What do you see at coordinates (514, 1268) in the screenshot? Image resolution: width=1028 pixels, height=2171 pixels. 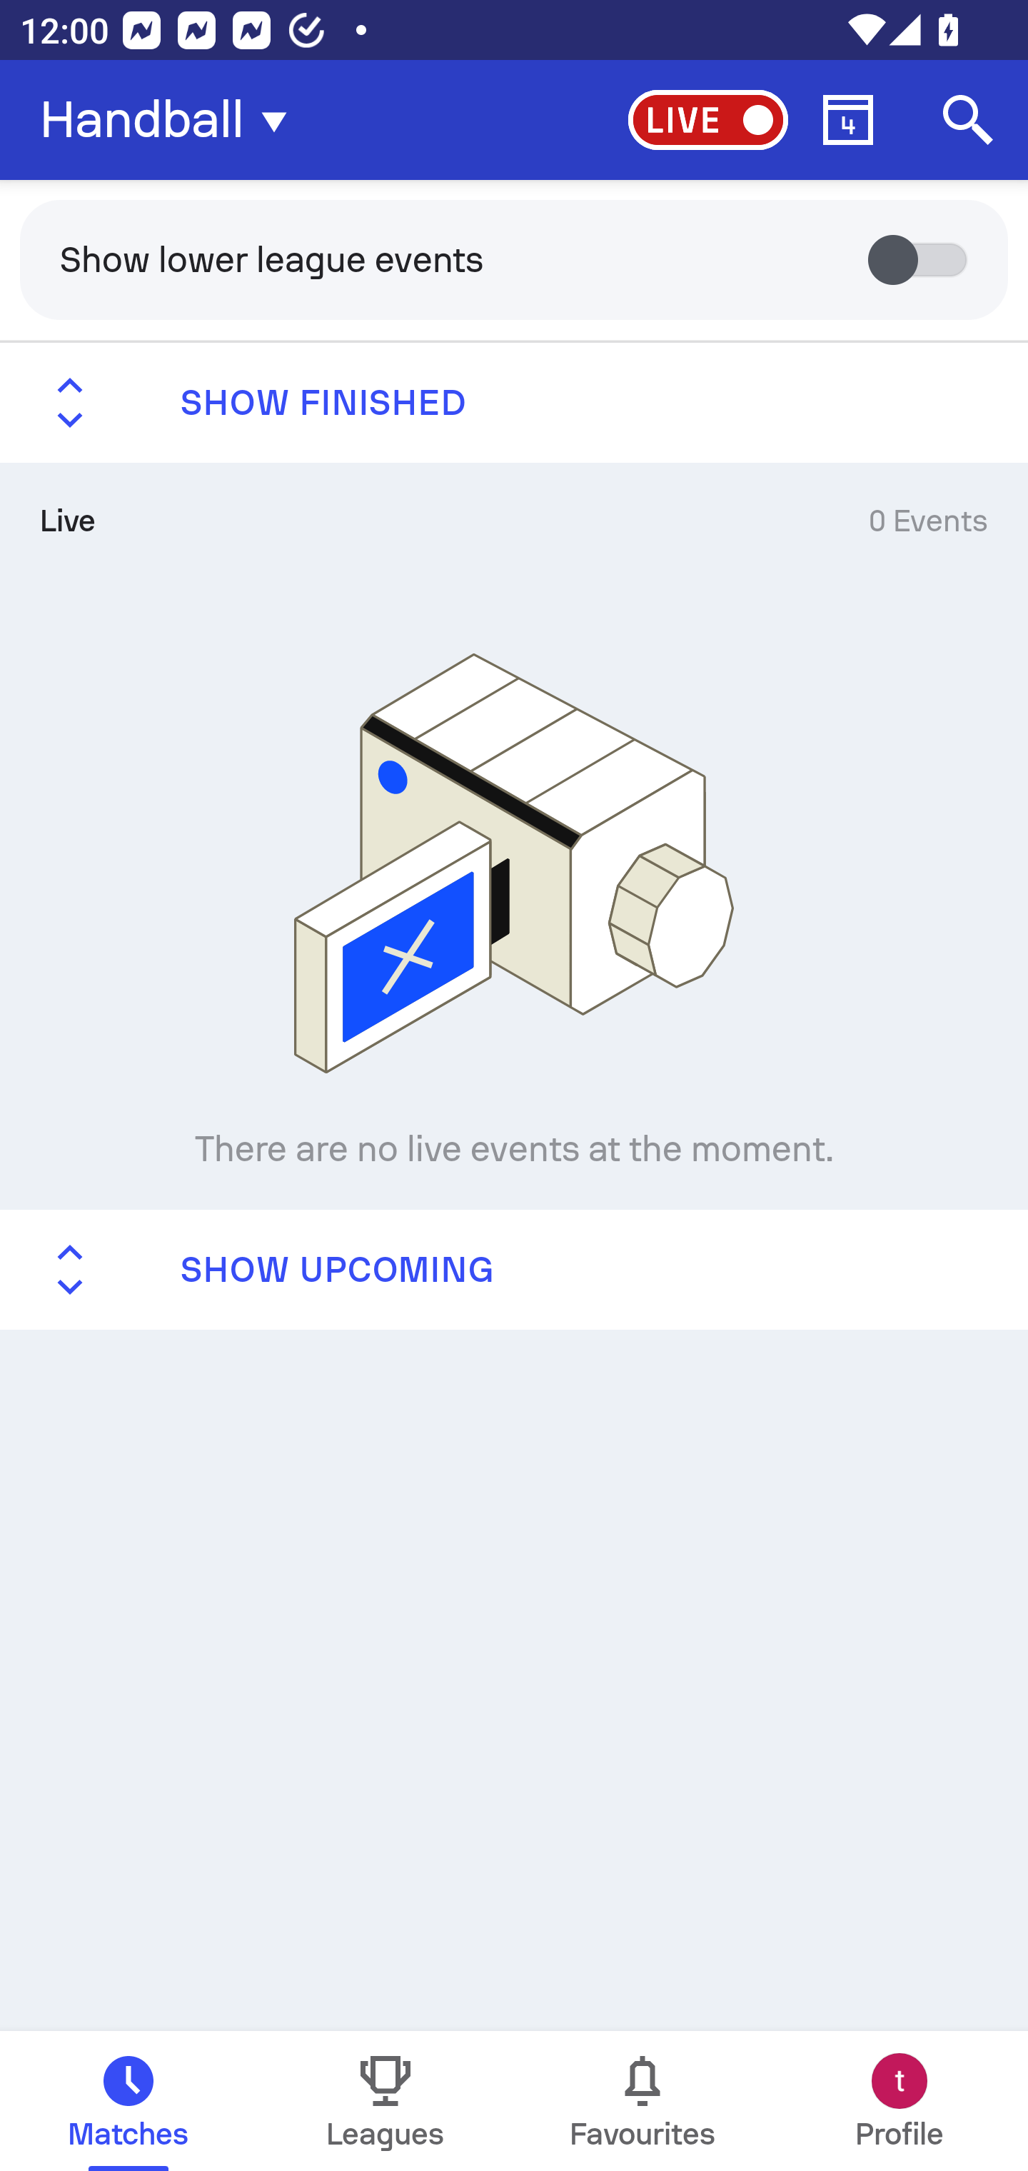 I see `SHOW UPCOMING` at bounding box center [514, 1268].